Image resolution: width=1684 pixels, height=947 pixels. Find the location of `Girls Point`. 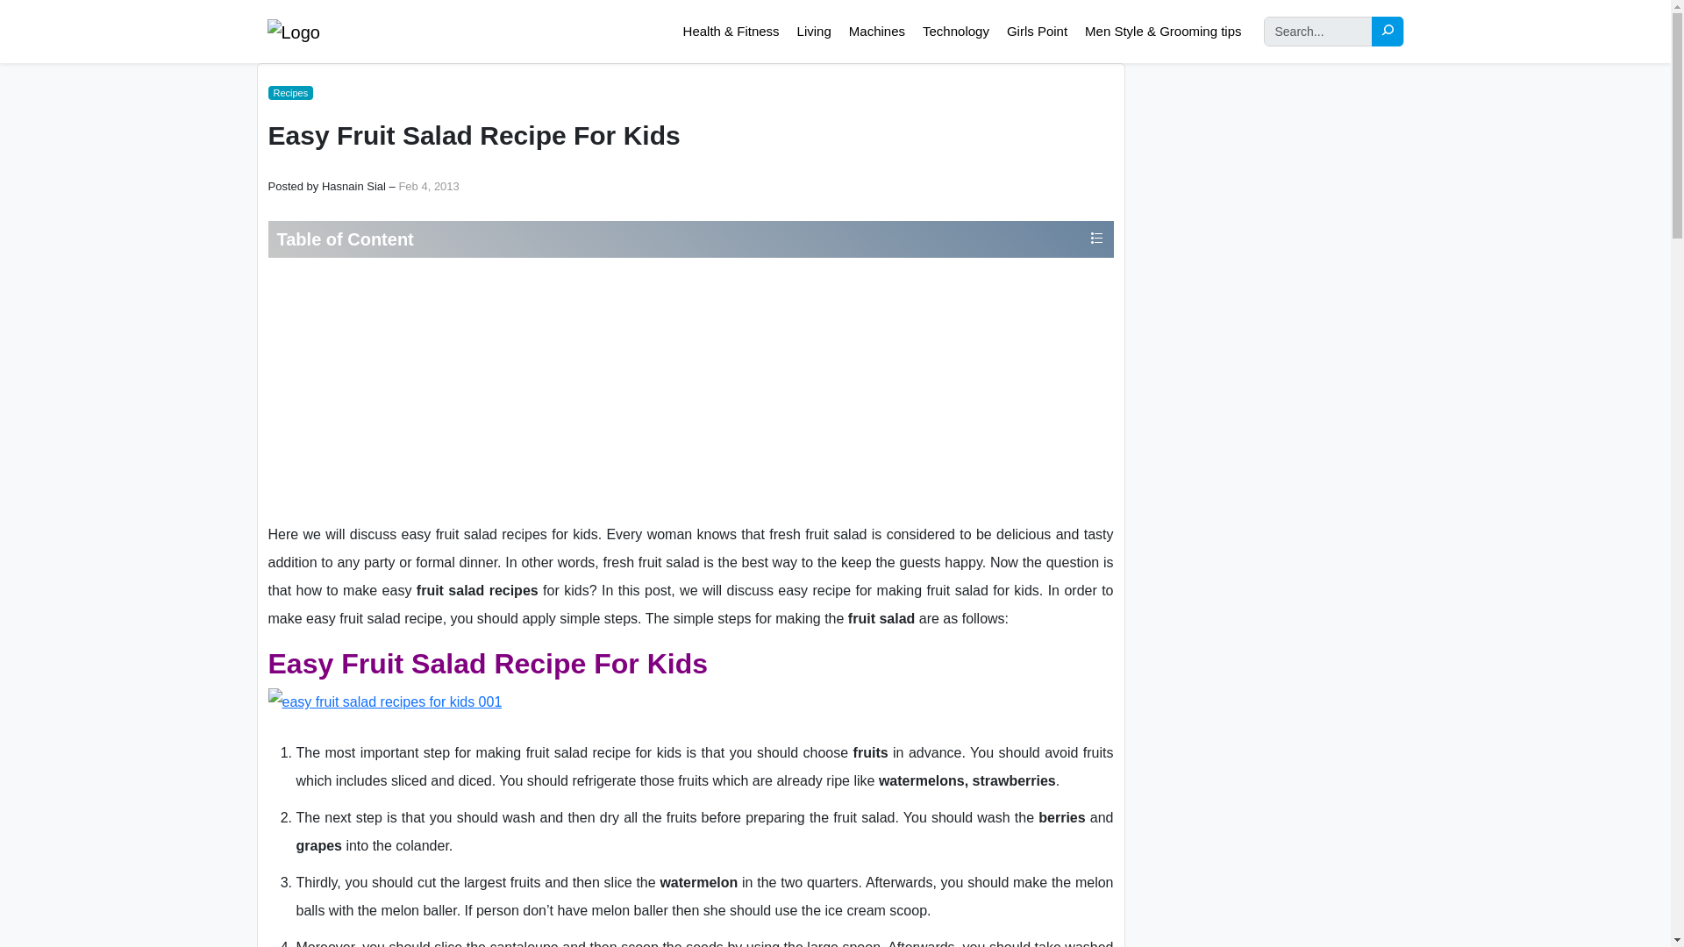

Girls Point is located at coordinates (1037, 30).